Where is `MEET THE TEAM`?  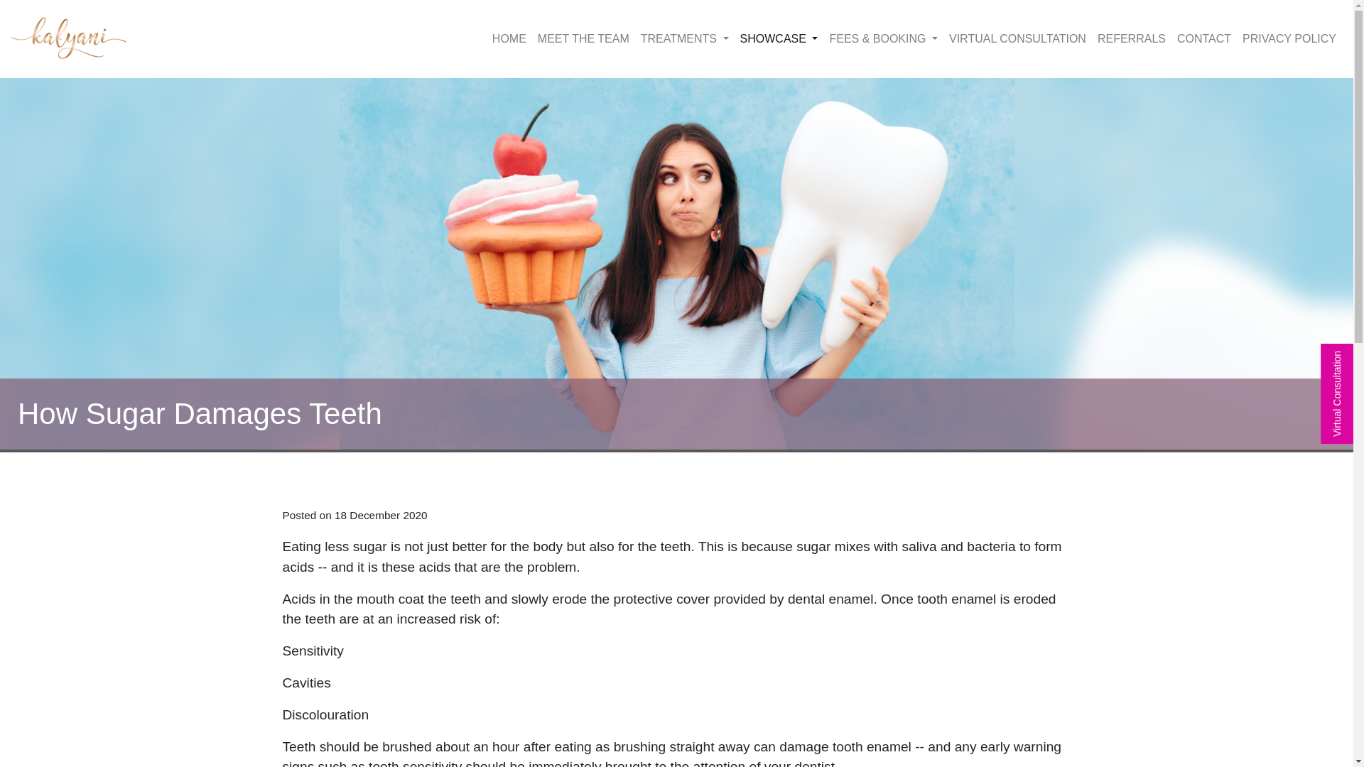
MEET THE TEAM is located at coordinates (583, 38).